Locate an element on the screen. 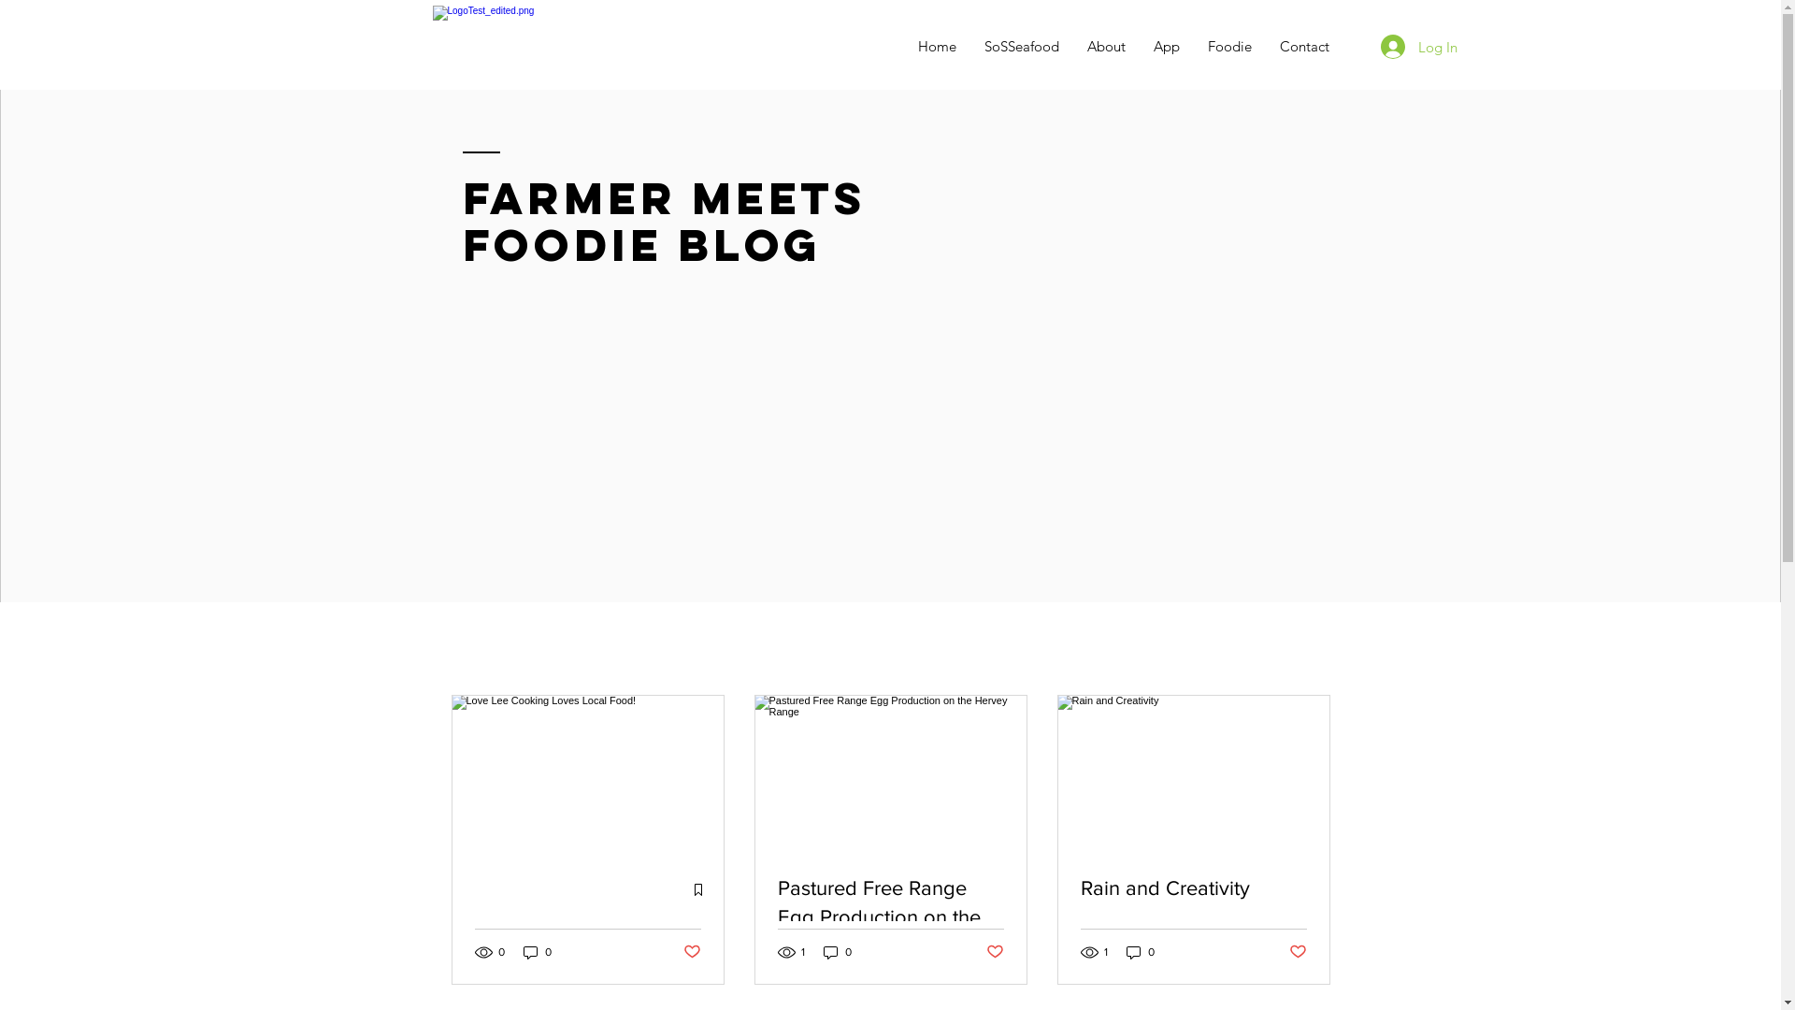  About is located at coordinates (1107, 47).